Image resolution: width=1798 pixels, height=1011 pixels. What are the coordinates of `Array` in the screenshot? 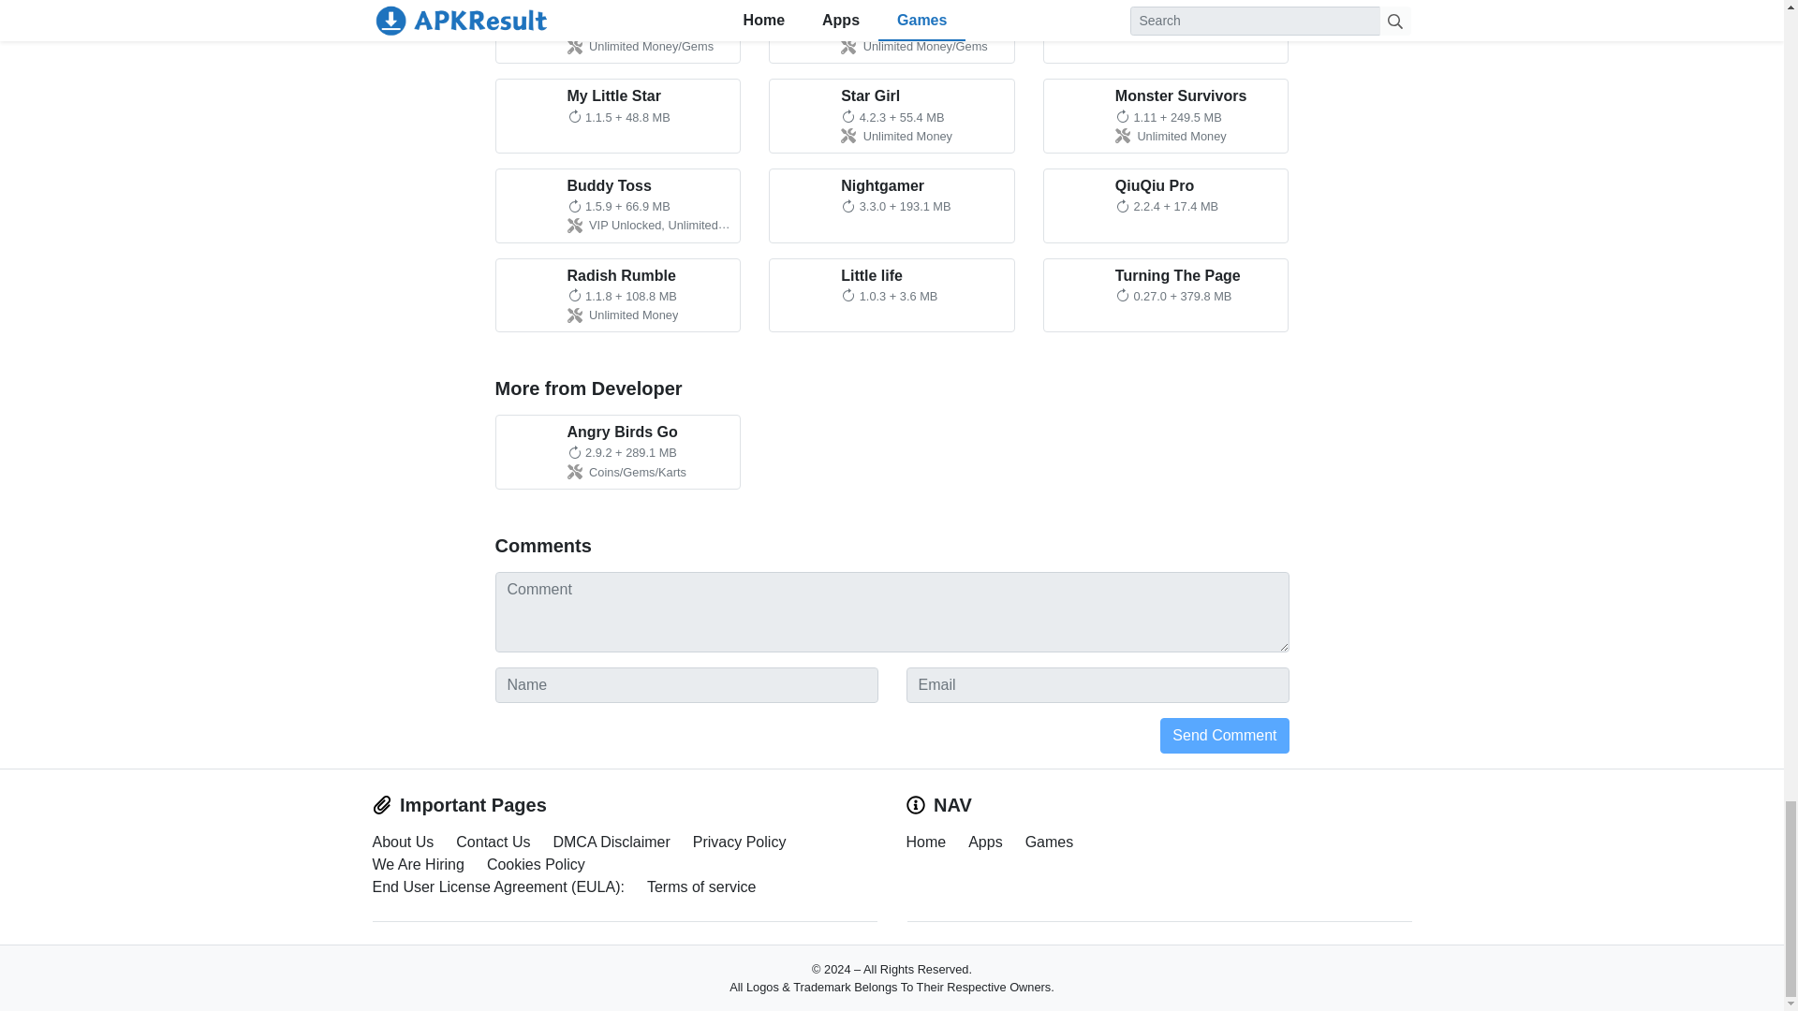 It's located at (1165, 296).